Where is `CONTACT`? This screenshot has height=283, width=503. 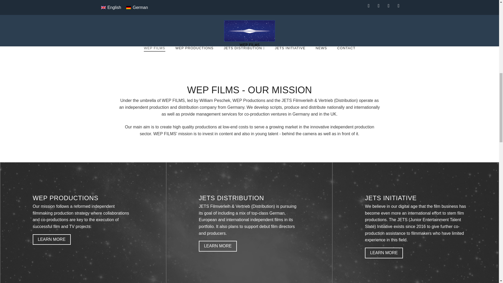
CONTACT is located at coordinates (346, 58).